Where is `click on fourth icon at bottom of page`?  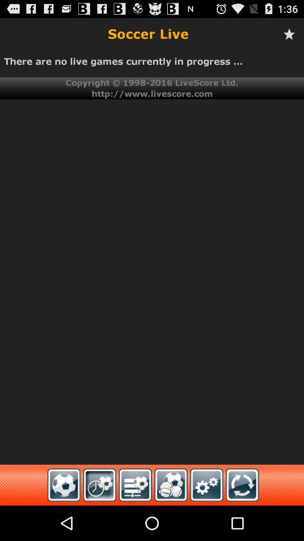
click on fourth icon at bottom of page is located at coordinates (171, 485).